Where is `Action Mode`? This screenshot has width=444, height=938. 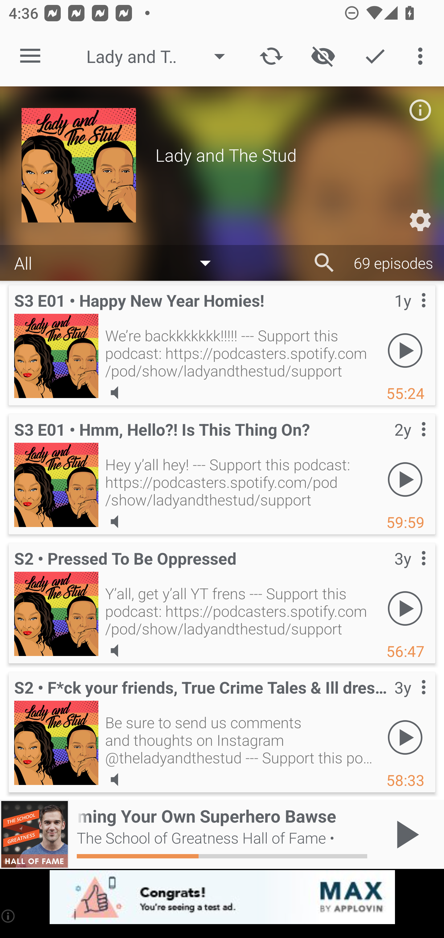 Action Mode is located at coordinates (375, 56).